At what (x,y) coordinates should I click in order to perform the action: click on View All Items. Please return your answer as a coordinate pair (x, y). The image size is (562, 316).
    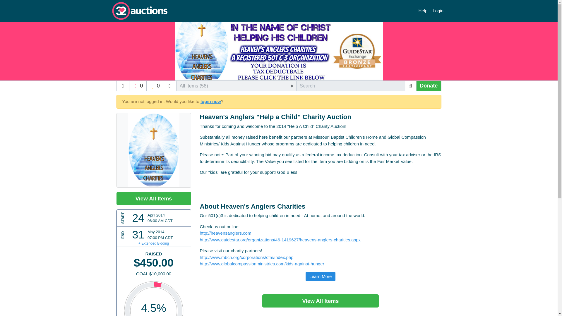
    Looking at the image, I should click on (321, 301).